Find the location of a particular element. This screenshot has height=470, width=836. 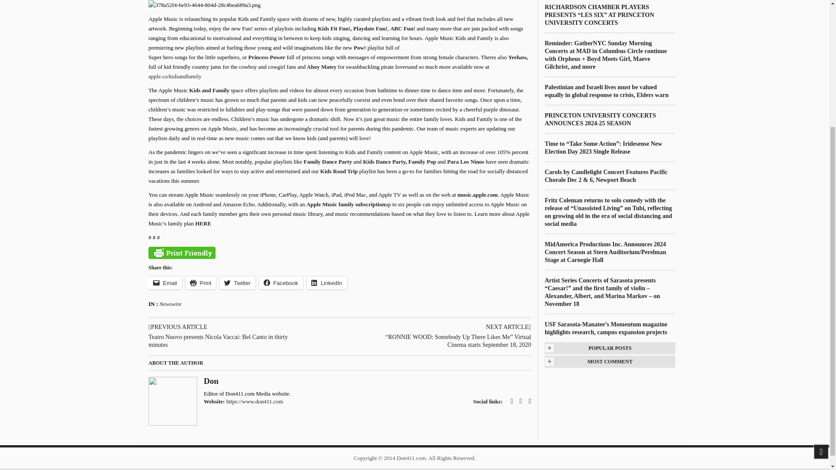

ABC Fun! is located at coordinates (402, 29).